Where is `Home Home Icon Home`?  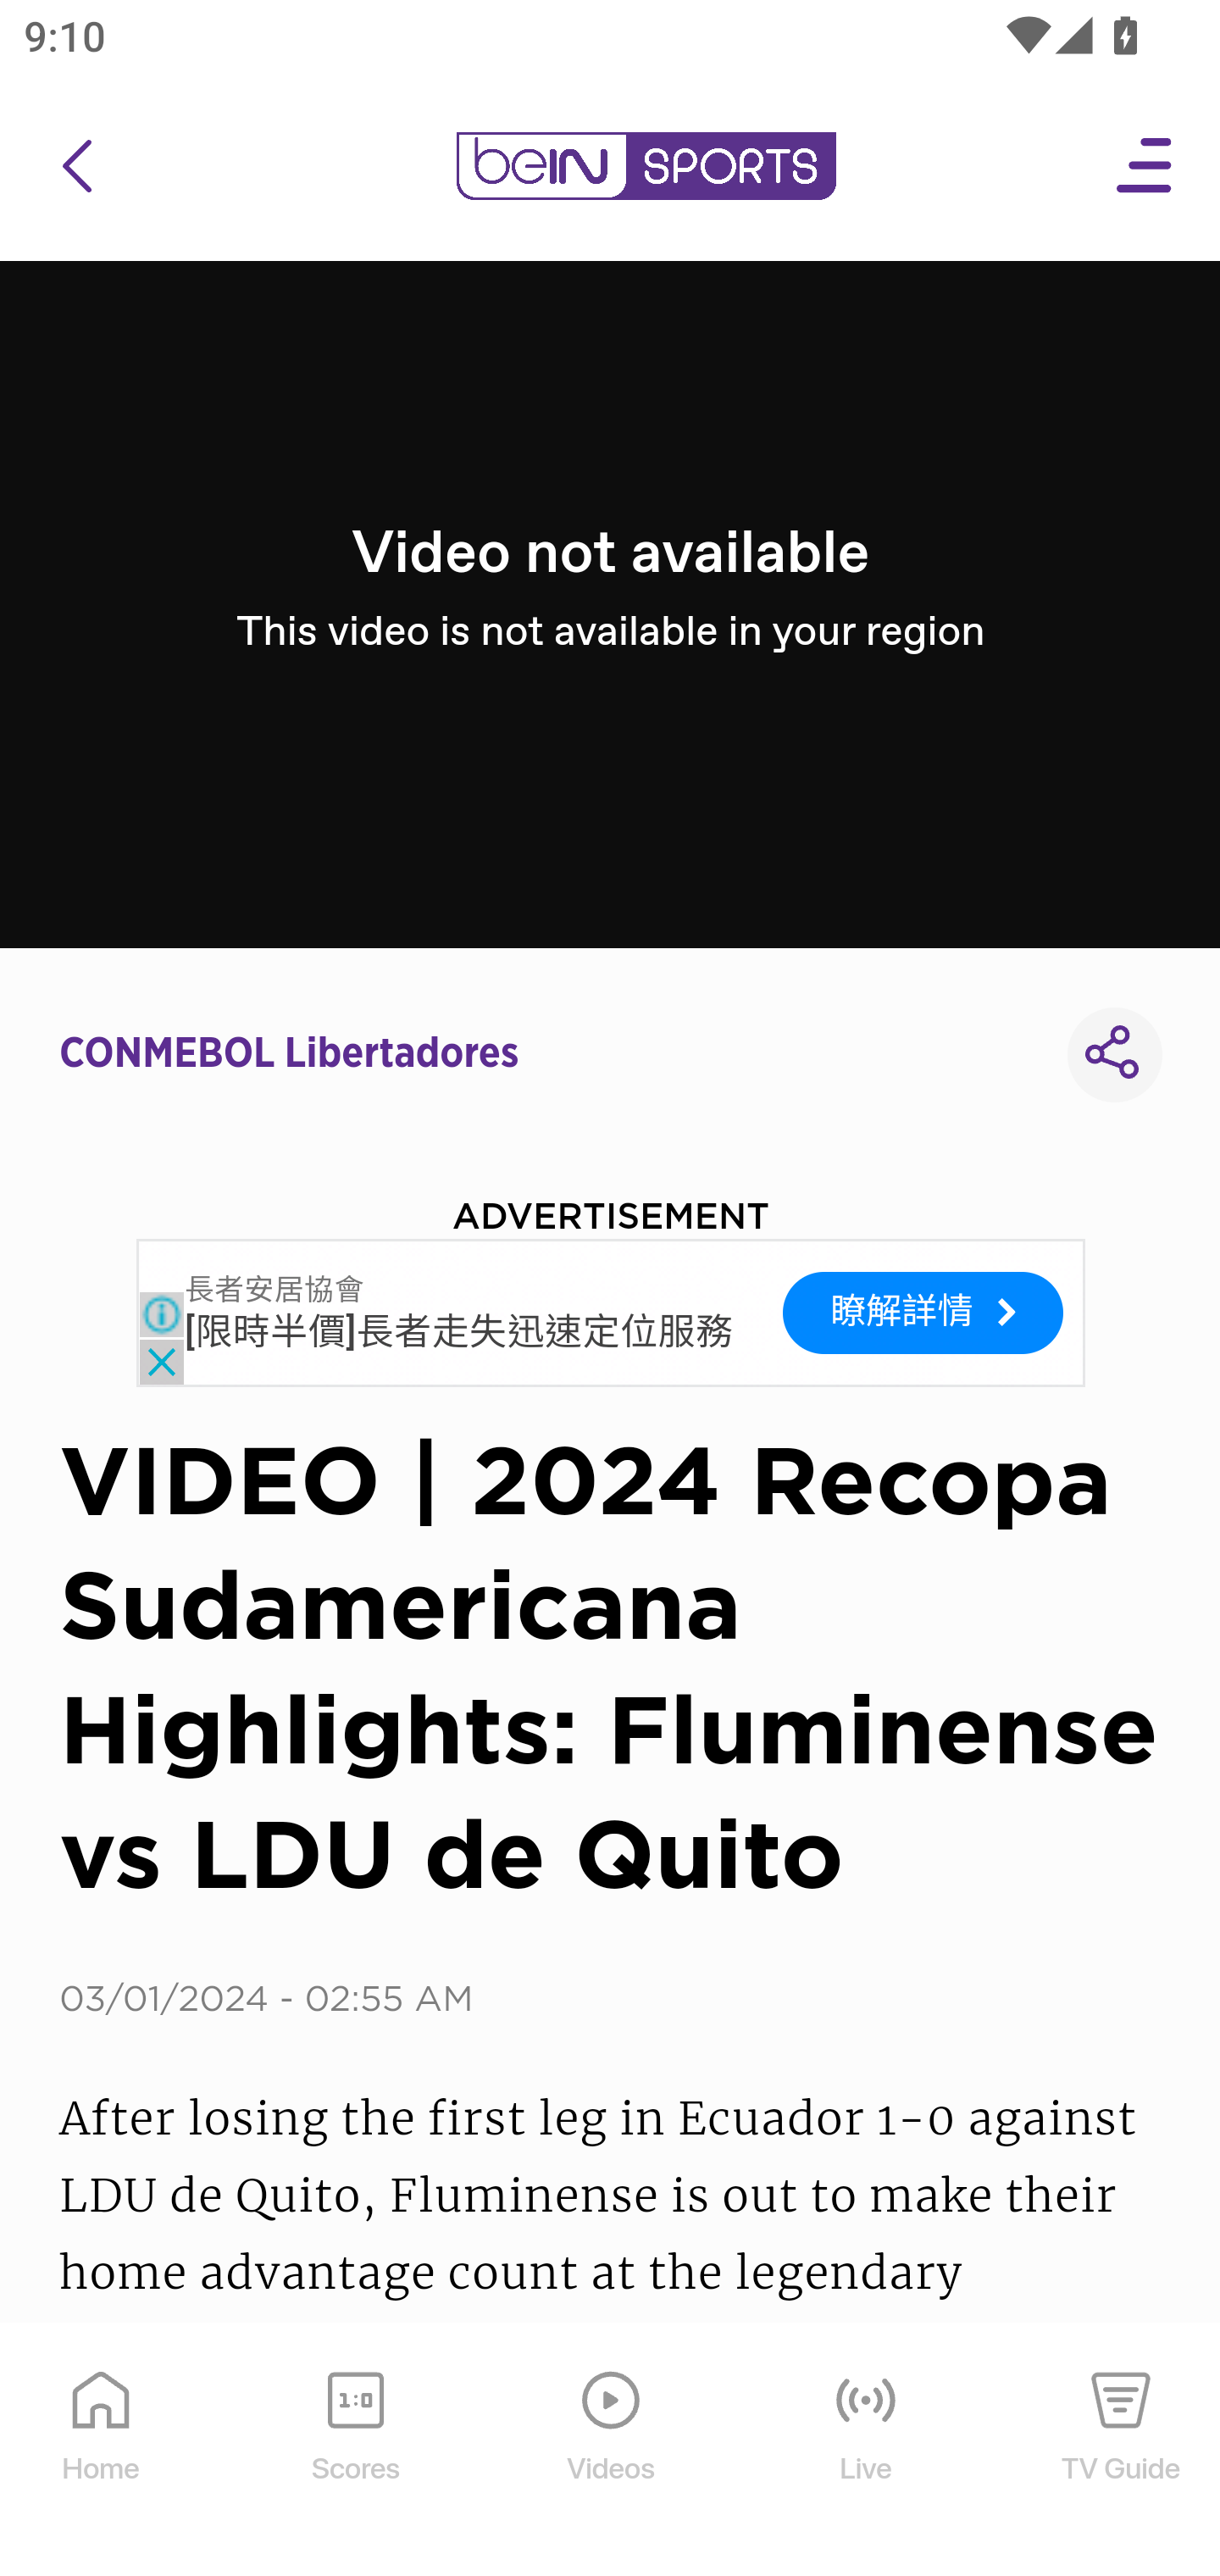 Home Home Icon Home is located at coordinates (102, 2451).